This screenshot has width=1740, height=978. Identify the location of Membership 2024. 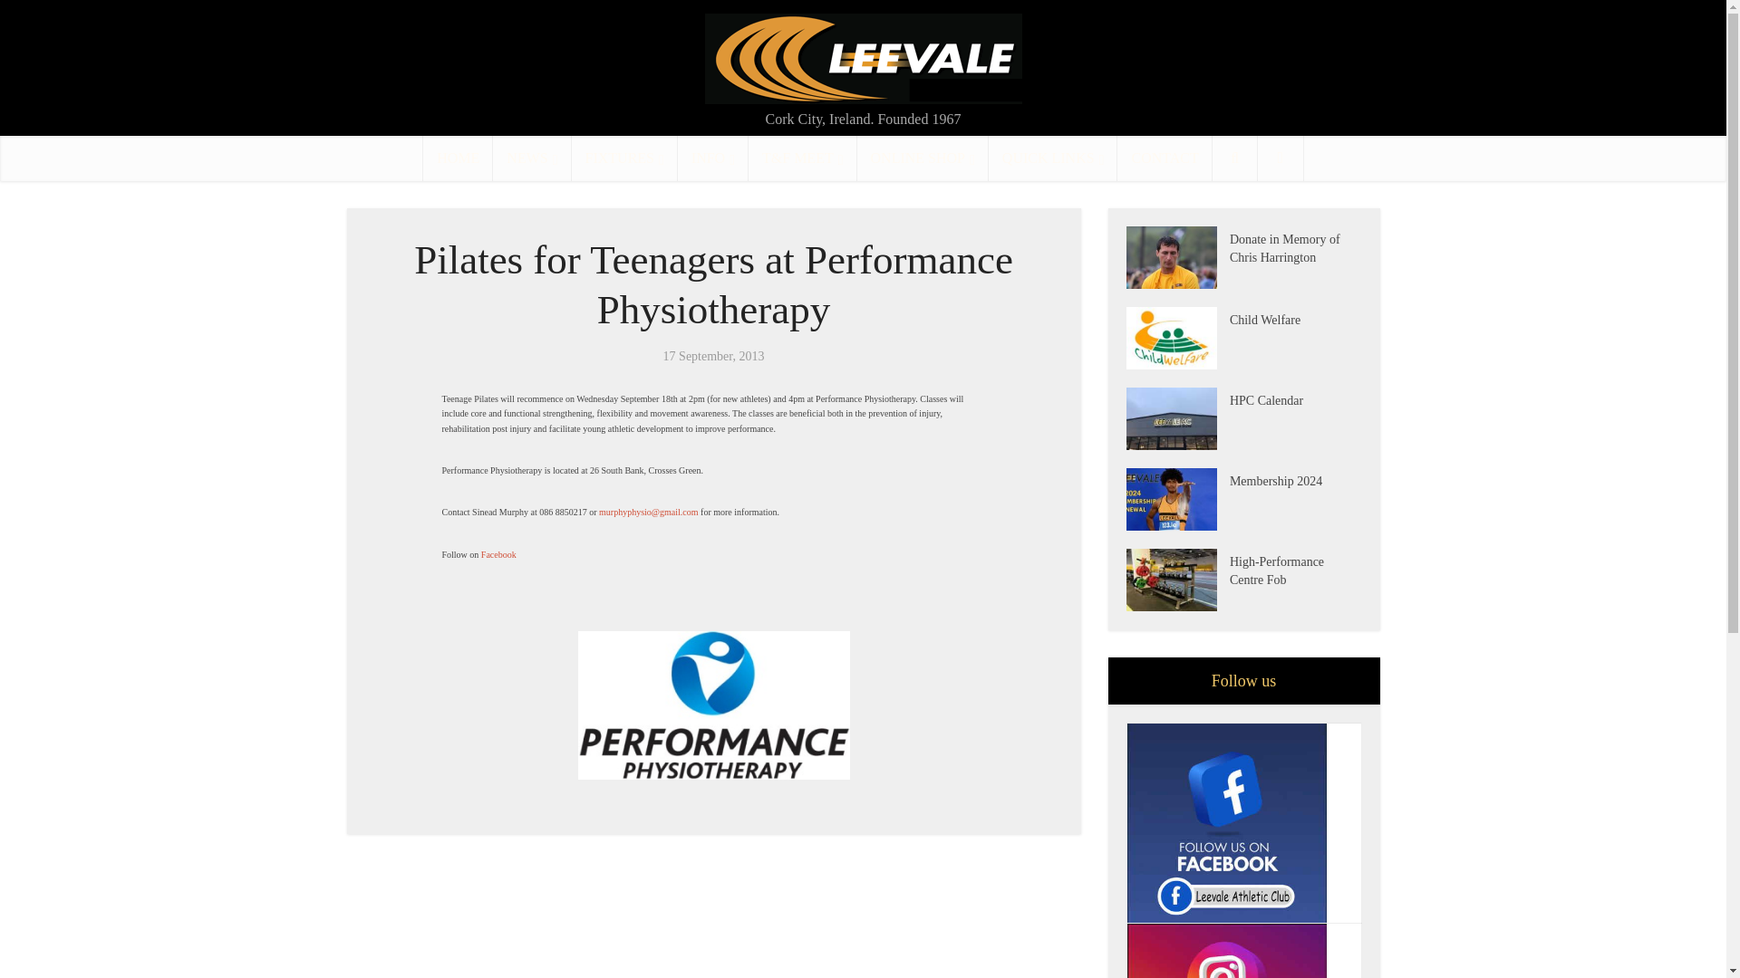
(1176, 500).